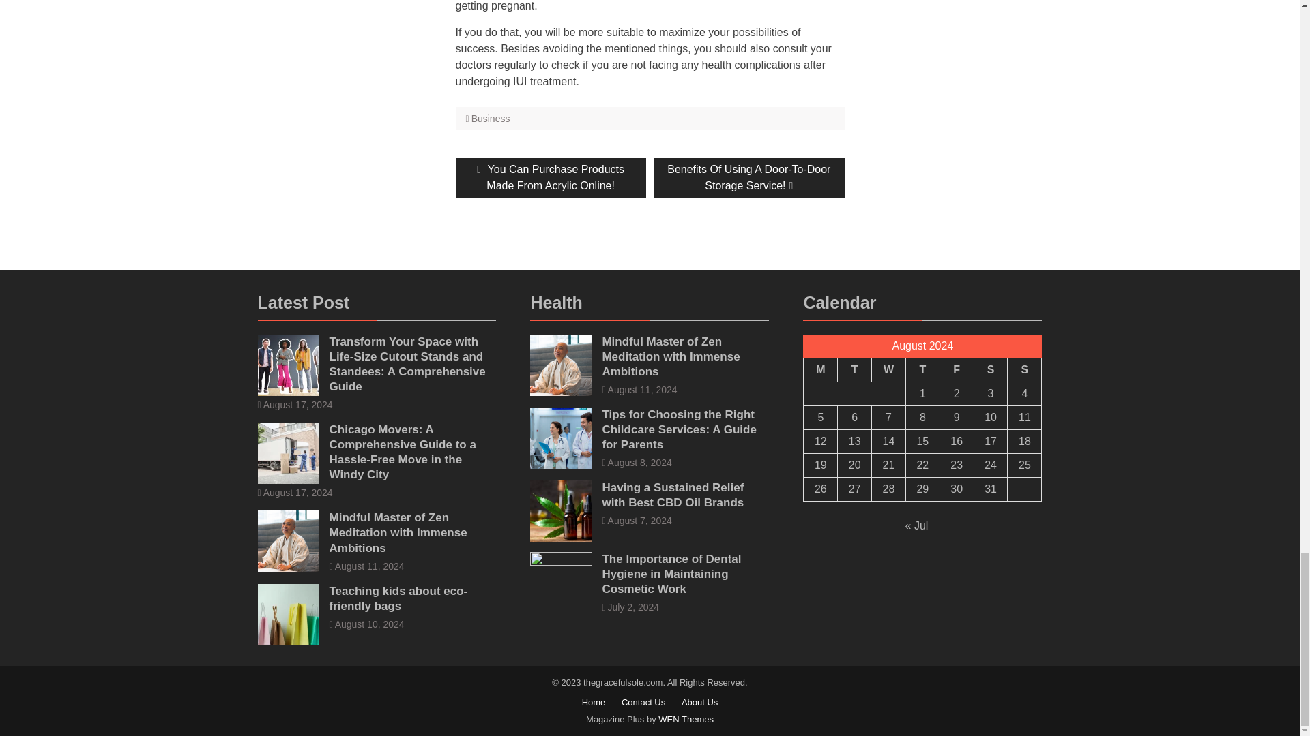  What do you see at coordinates (990, 369) in the screenshot?
I see `Business` at bounding box center [990, 369].